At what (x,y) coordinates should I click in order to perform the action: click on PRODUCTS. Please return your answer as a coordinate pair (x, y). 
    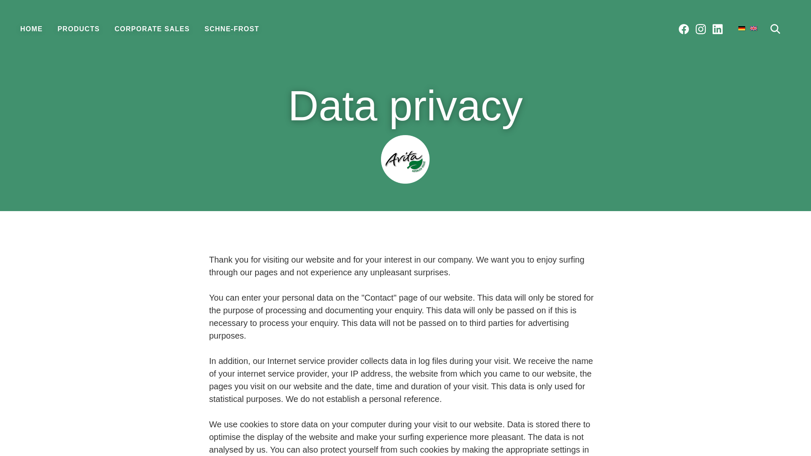
    Looking at the image, I should click on (79, 30).